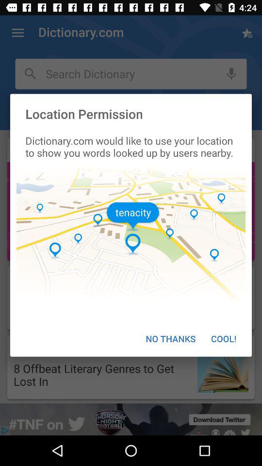 The image size is (262, 466). What do you see at coordinates (224, 339) in the screenshot?
I see `tap the item next to no thanks` at bounding box center [224, 339].